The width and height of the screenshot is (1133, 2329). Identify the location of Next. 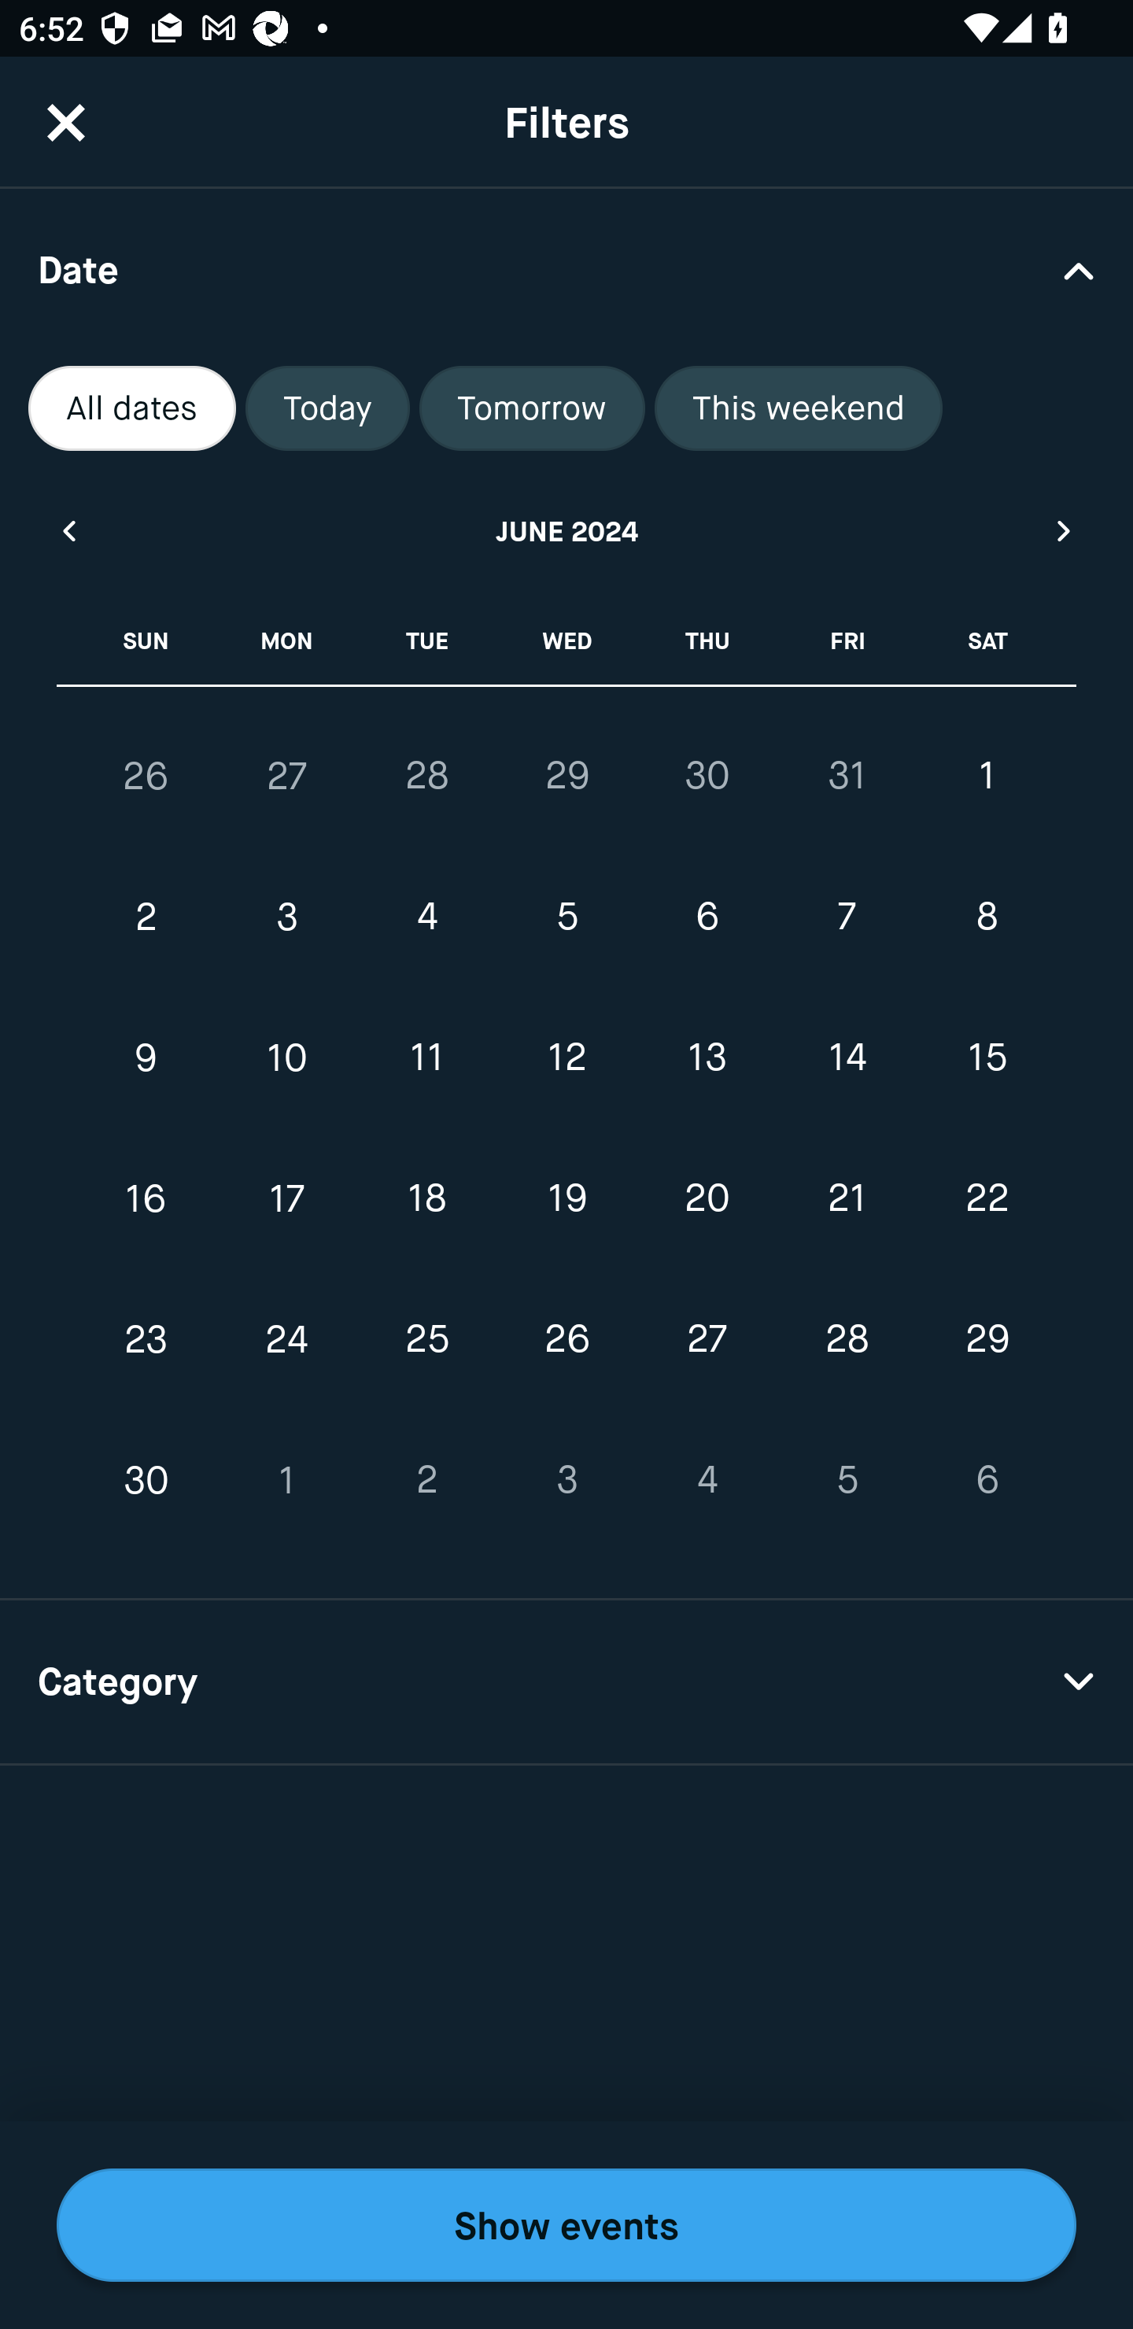
(1065, 530).